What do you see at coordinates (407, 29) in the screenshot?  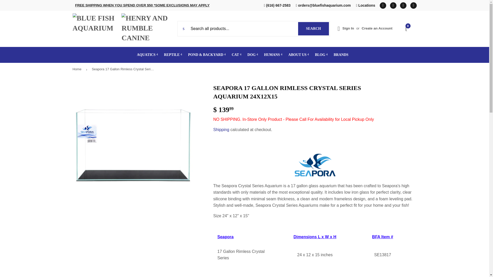 I see `Instagram` at bounding box center [407, 29].